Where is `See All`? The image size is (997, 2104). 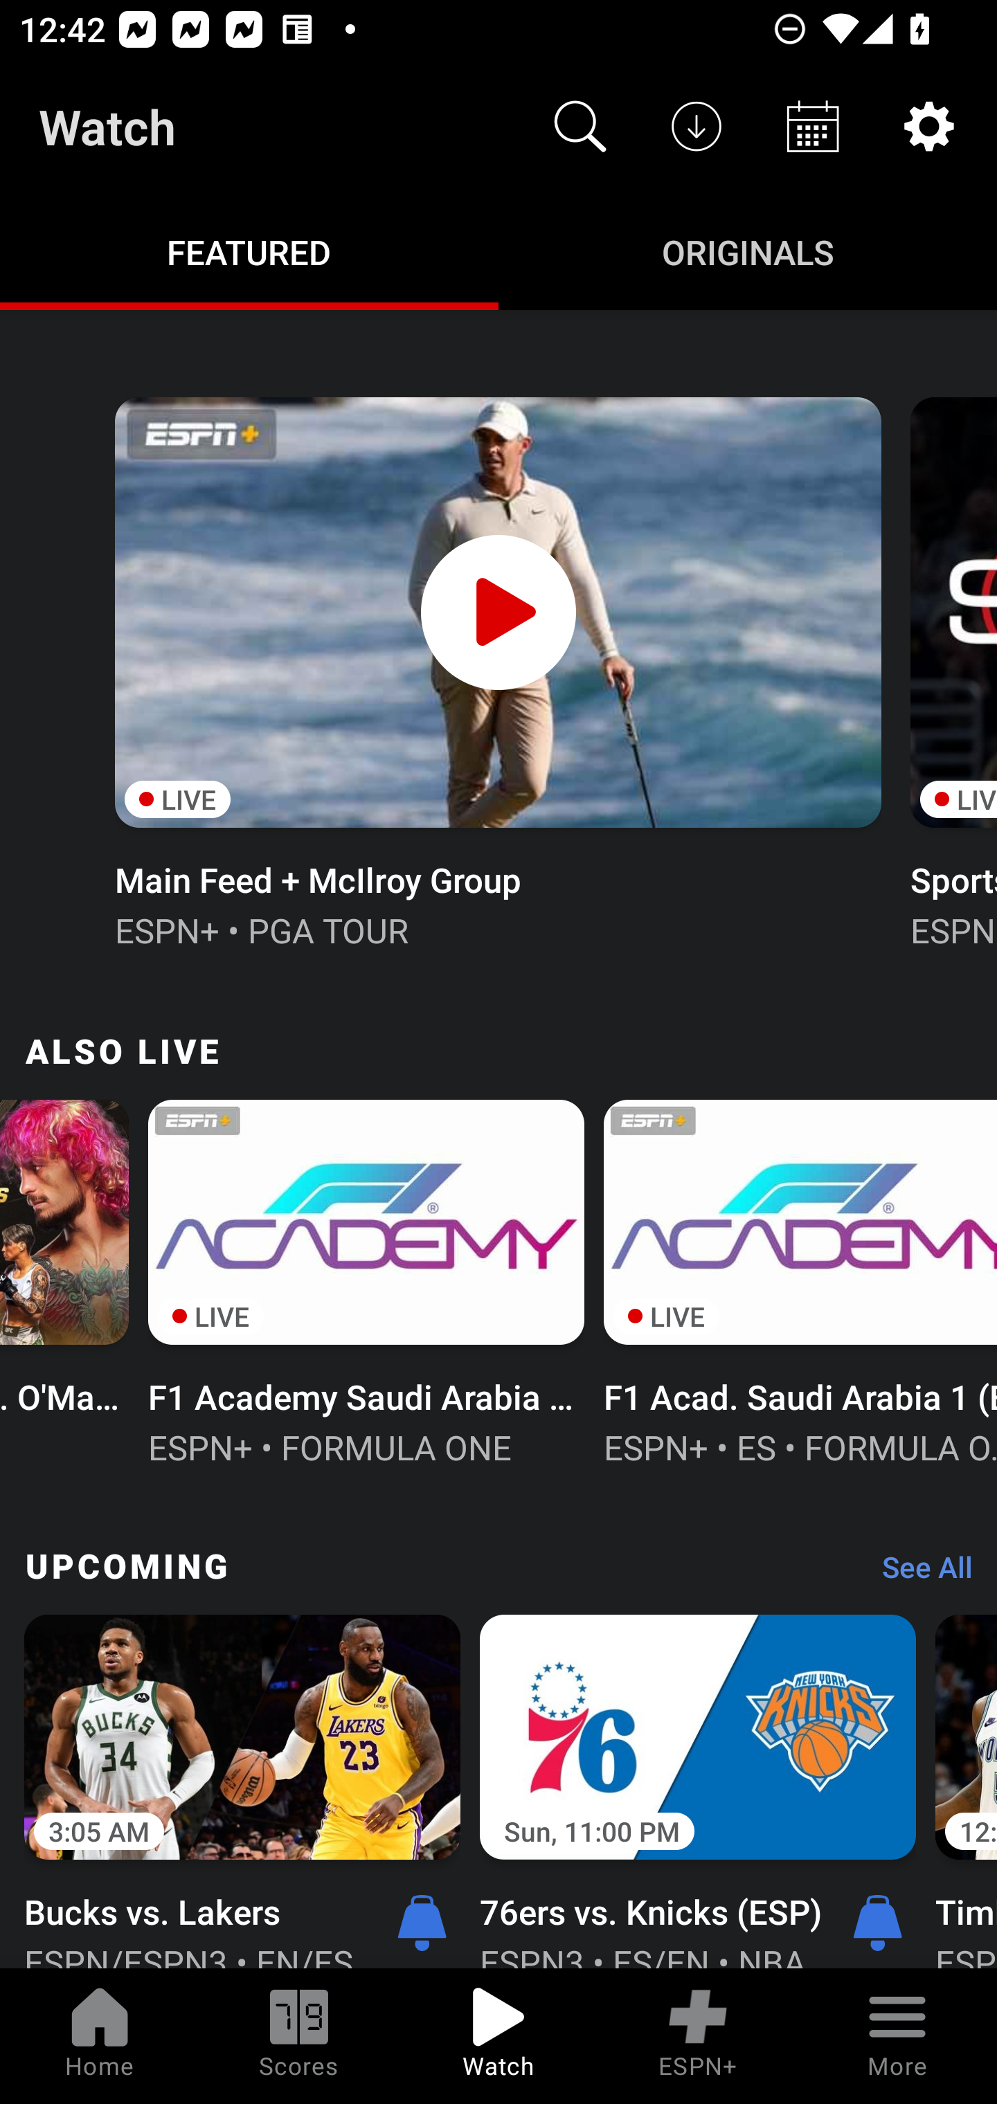
See All is located at coordinates (917, 1574).